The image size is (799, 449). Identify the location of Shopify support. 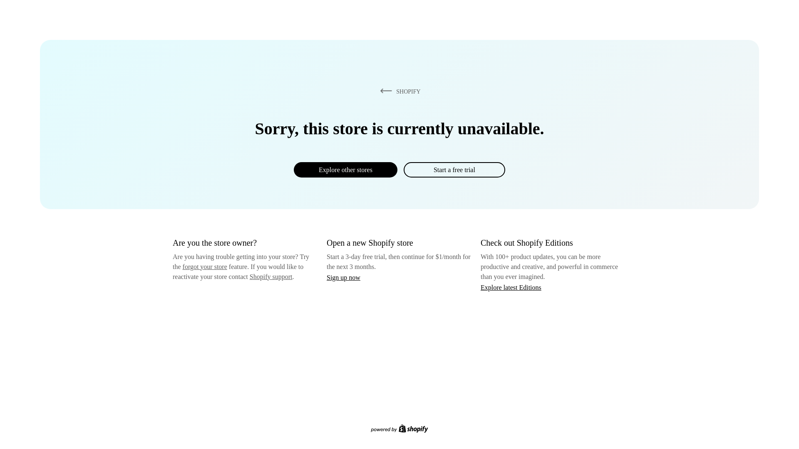
(270, 276).